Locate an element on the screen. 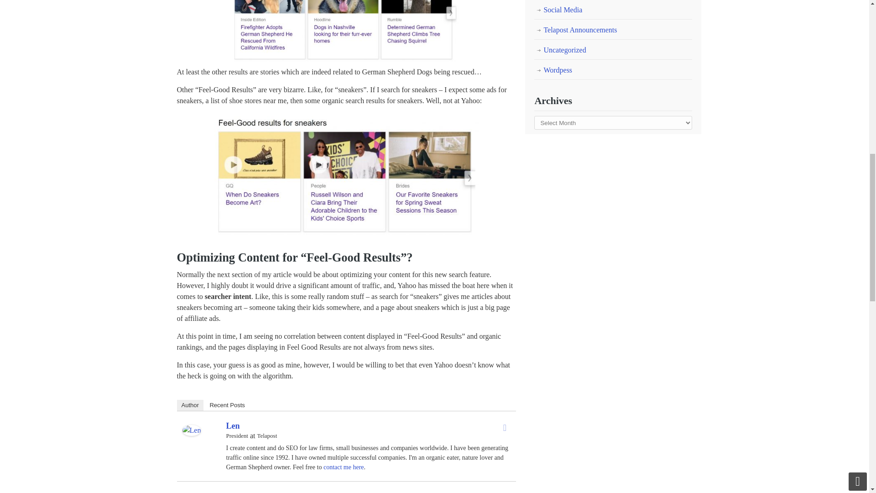 The image size is (876, 493). contact me here is located at coordinates (344, 467).